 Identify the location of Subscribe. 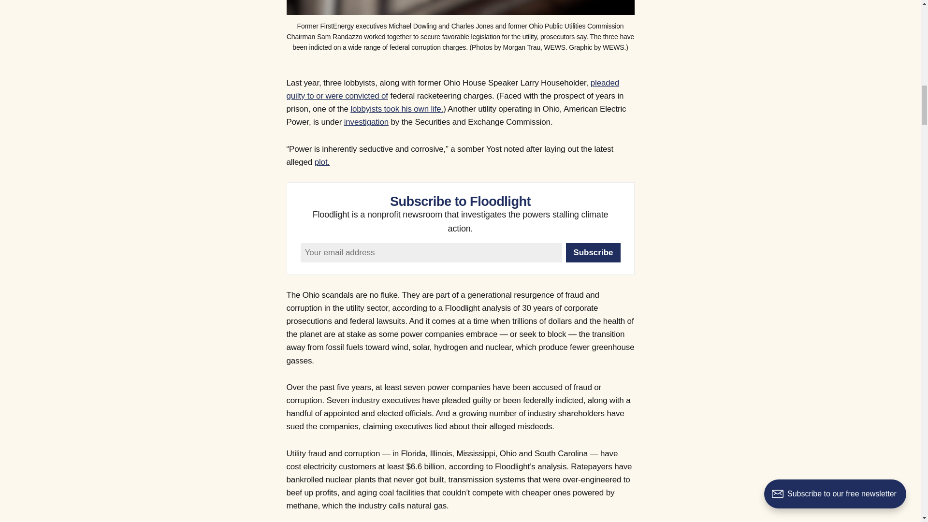
(593, 253).